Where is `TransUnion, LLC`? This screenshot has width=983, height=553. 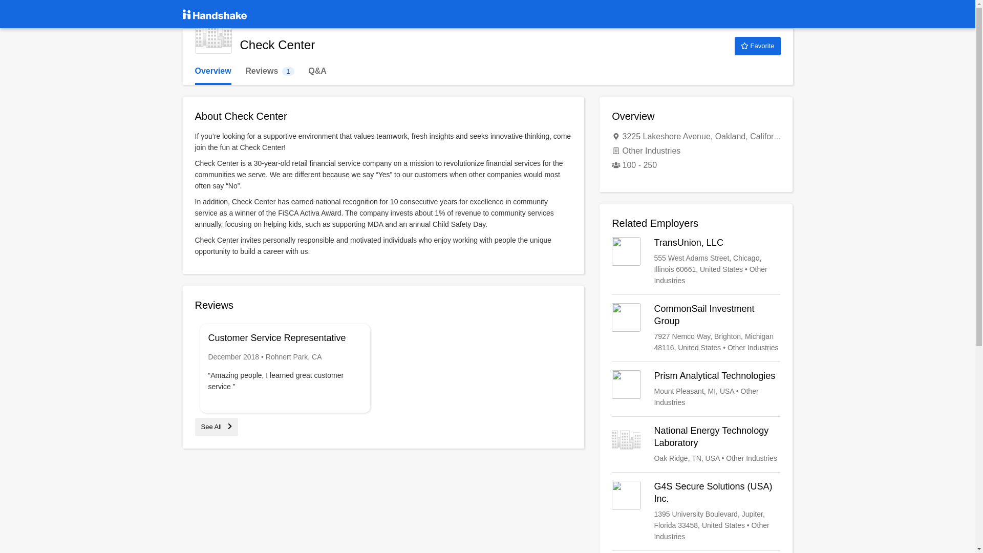 TransUnion, LLC is located at coordinates (213, 71).